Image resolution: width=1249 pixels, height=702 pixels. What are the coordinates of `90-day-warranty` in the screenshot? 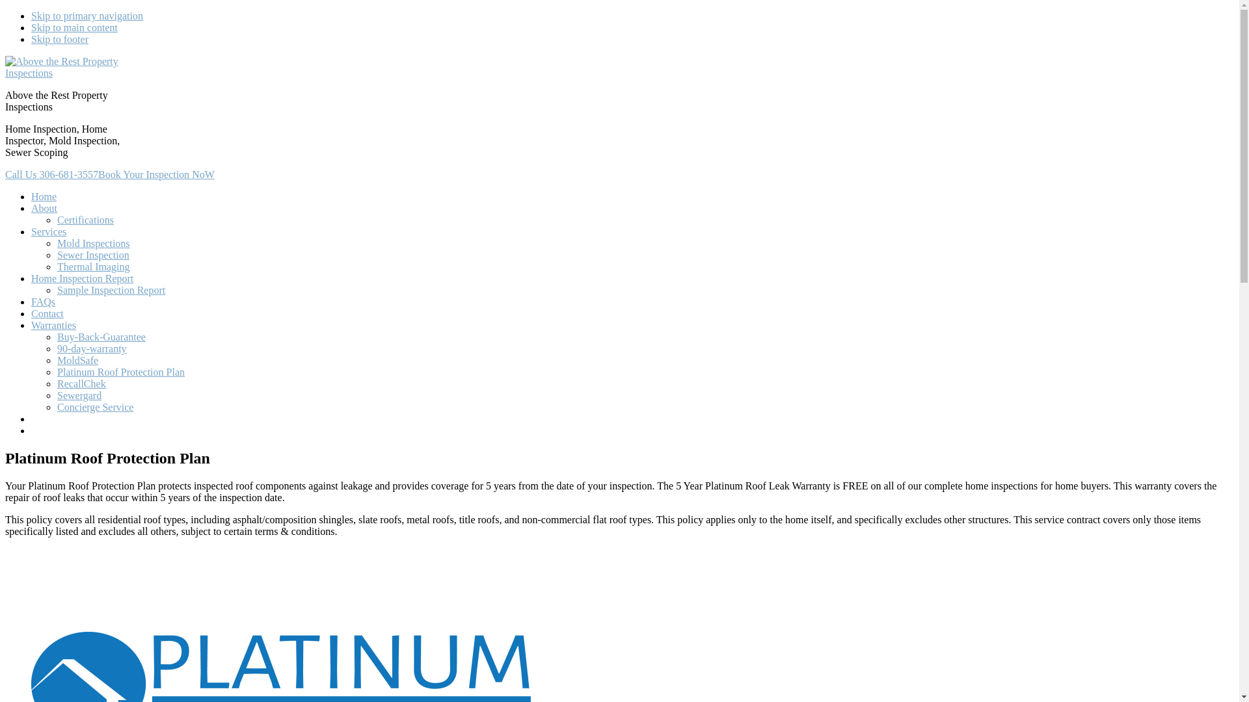 It's located at (92, 348).